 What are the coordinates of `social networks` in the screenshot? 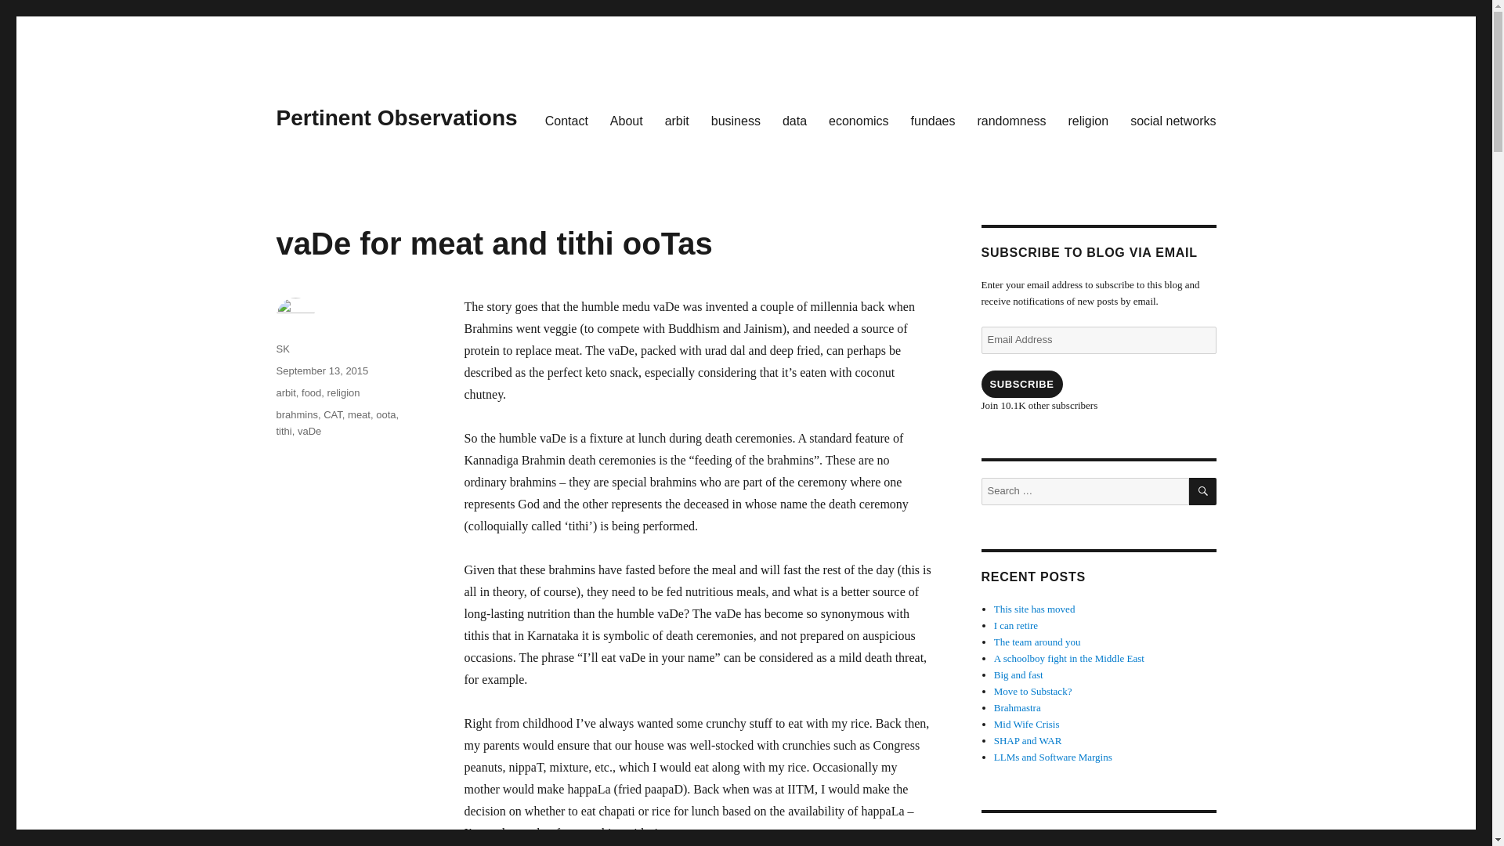 It's located at (1173, 120).